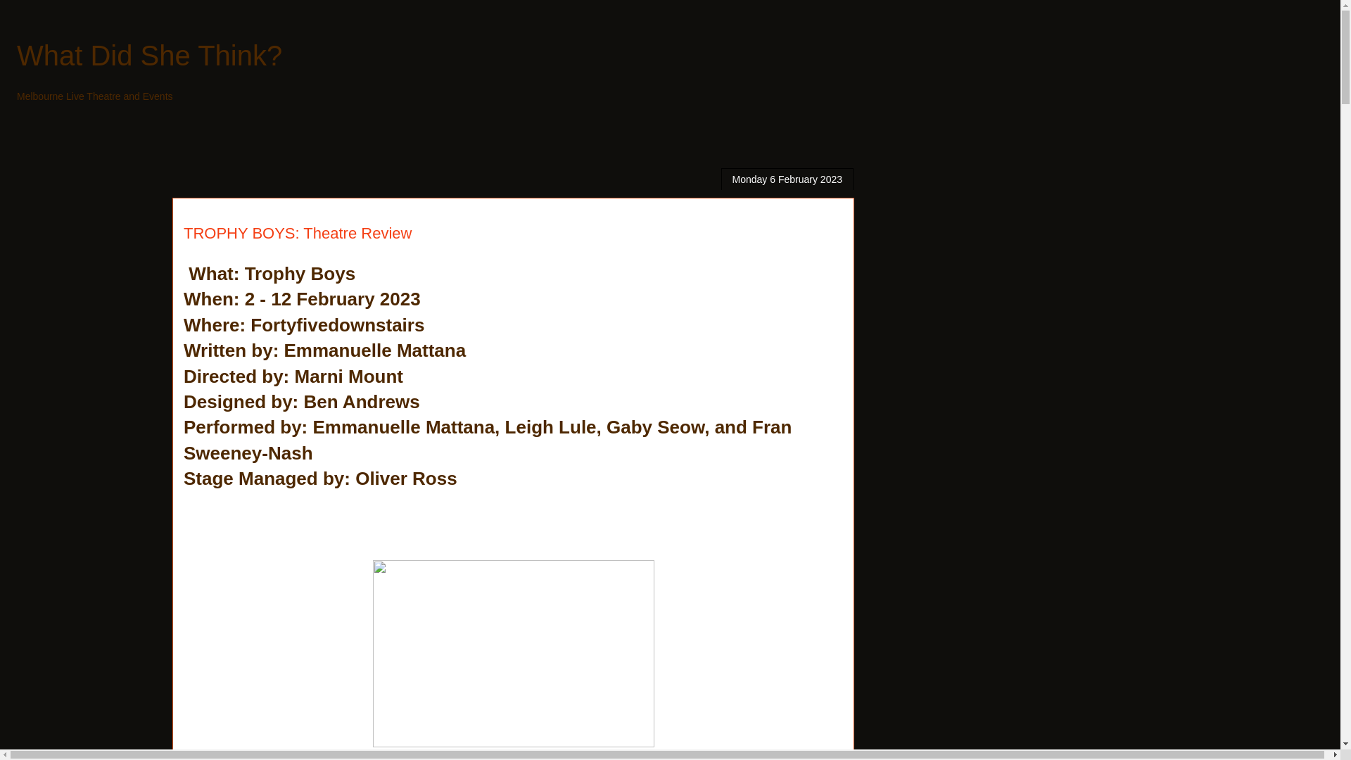  Describe the element at coordinates (149, 56) in the screenshot. I see `What Did She Think?` at that location.